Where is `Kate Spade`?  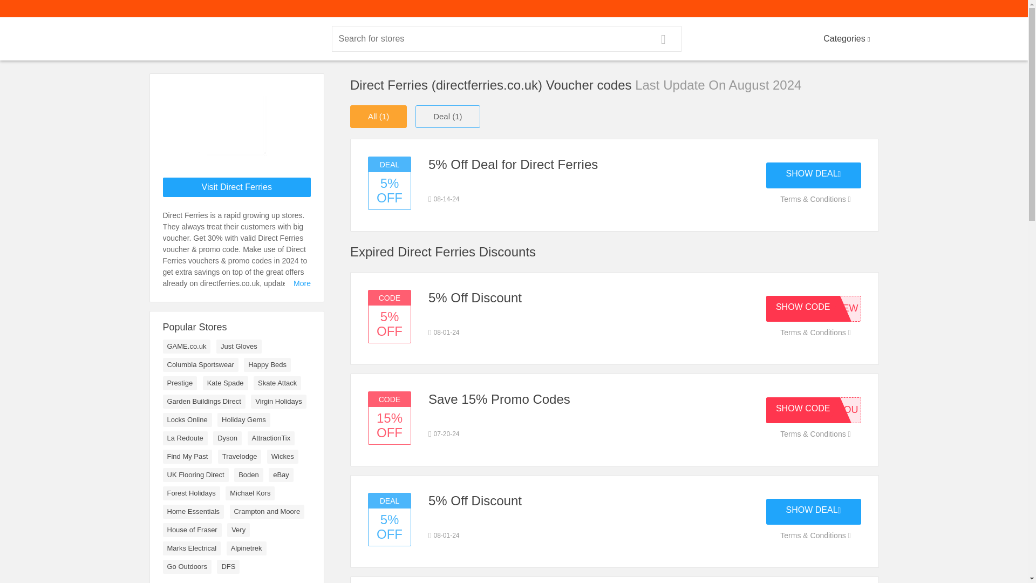
Kate Spade is located at coordinates (226, 383).